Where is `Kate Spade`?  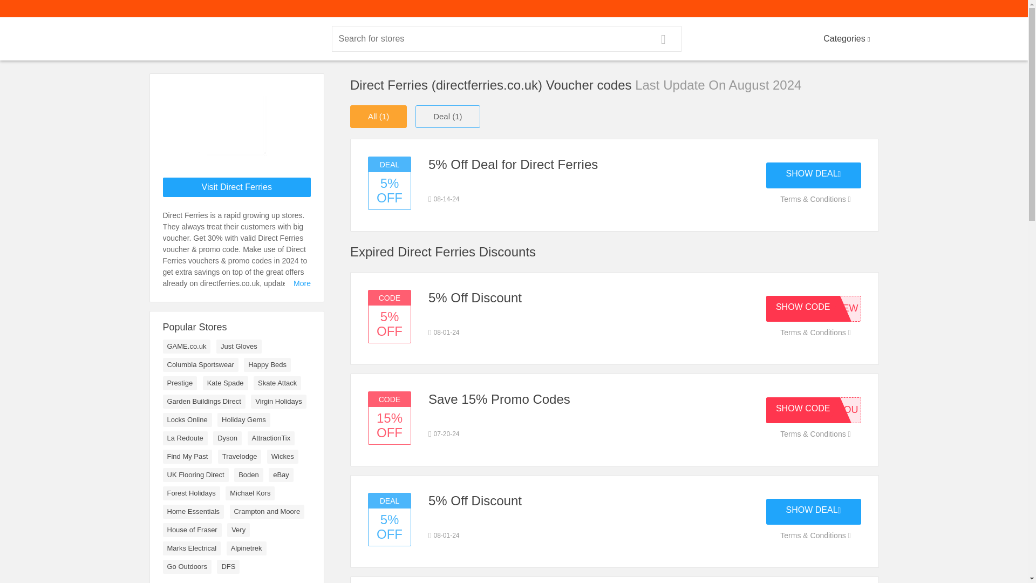
Kate Spade is located at coordinates (226, 383).